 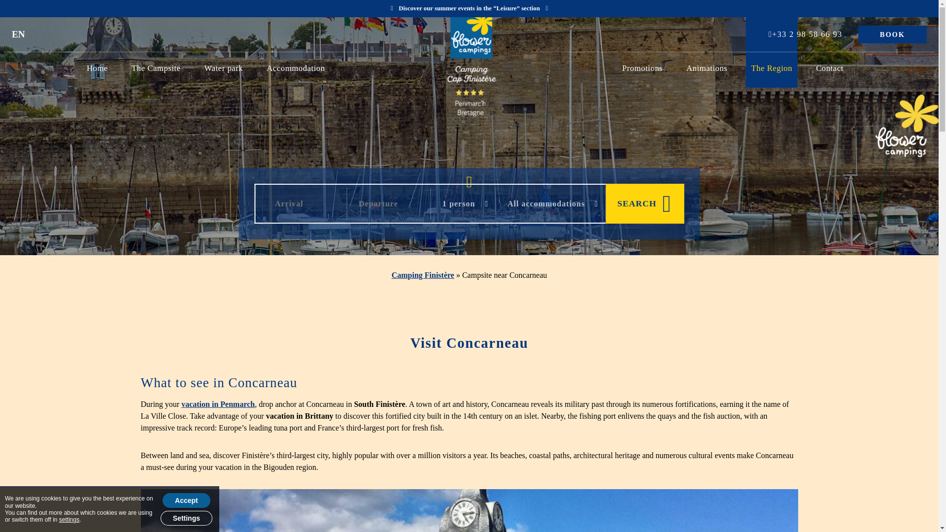 I want to click on Water park, so click(x=224, y=68).